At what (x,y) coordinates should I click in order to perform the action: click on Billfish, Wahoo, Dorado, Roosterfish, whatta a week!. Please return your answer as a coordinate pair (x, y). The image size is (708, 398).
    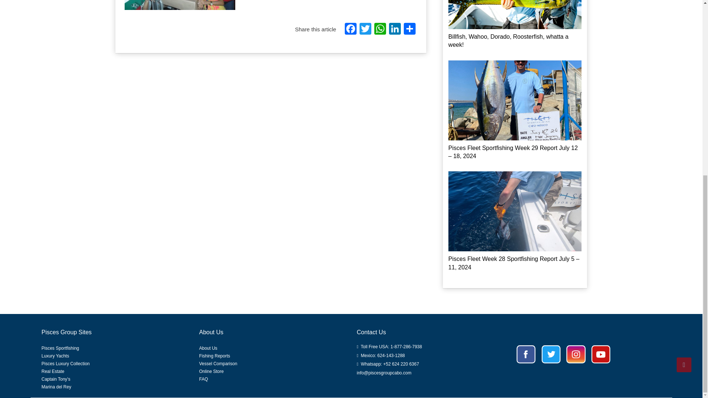
    Looking at the image, I should click on (515, 14).